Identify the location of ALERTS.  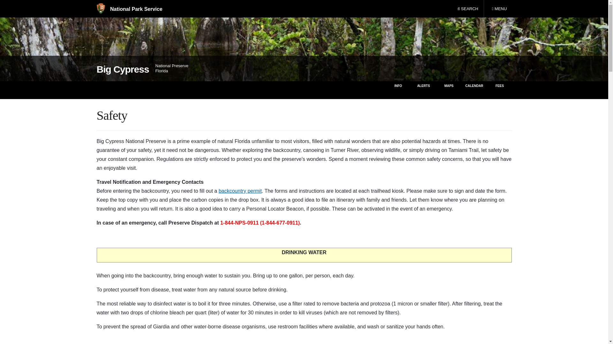
(423, 90).